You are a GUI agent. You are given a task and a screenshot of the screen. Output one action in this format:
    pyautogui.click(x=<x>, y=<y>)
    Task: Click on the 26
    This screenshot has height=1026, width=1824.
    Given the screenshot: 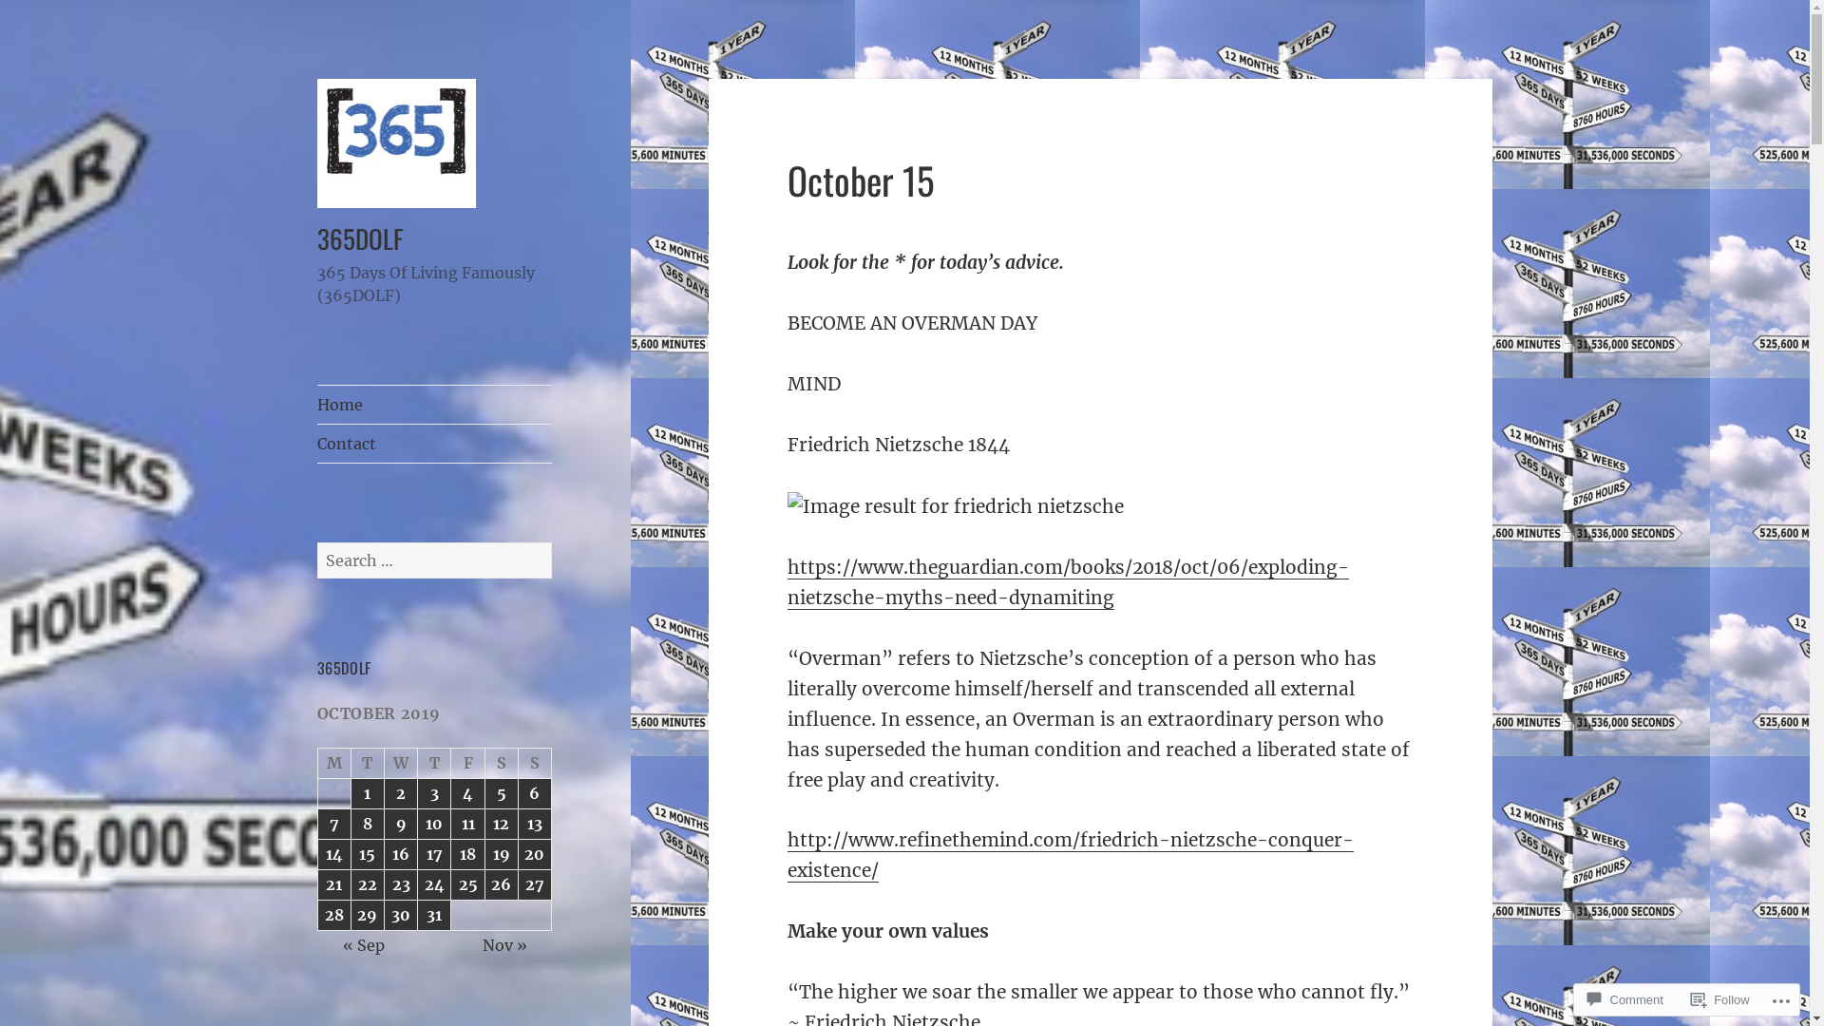 What is the action you would take?
    pyautogui.click(x=502, y=885)
    